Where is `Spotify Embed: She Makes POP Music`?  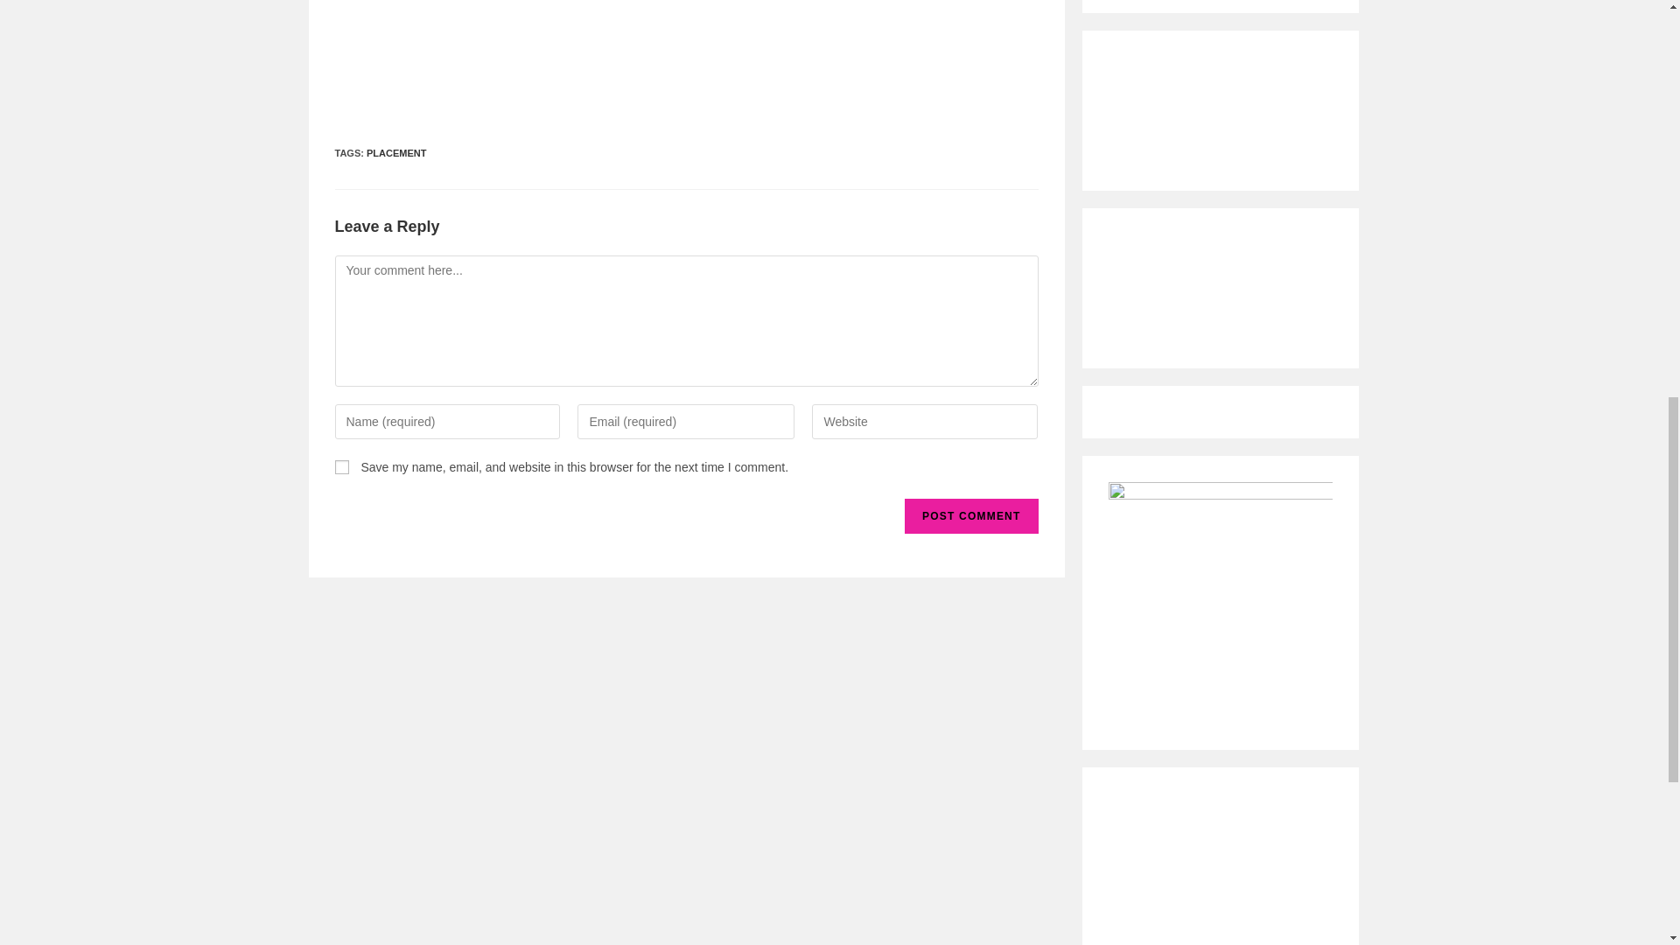 Spotify Embed: She Makes POP Music is located at coordinates (1220, 282).